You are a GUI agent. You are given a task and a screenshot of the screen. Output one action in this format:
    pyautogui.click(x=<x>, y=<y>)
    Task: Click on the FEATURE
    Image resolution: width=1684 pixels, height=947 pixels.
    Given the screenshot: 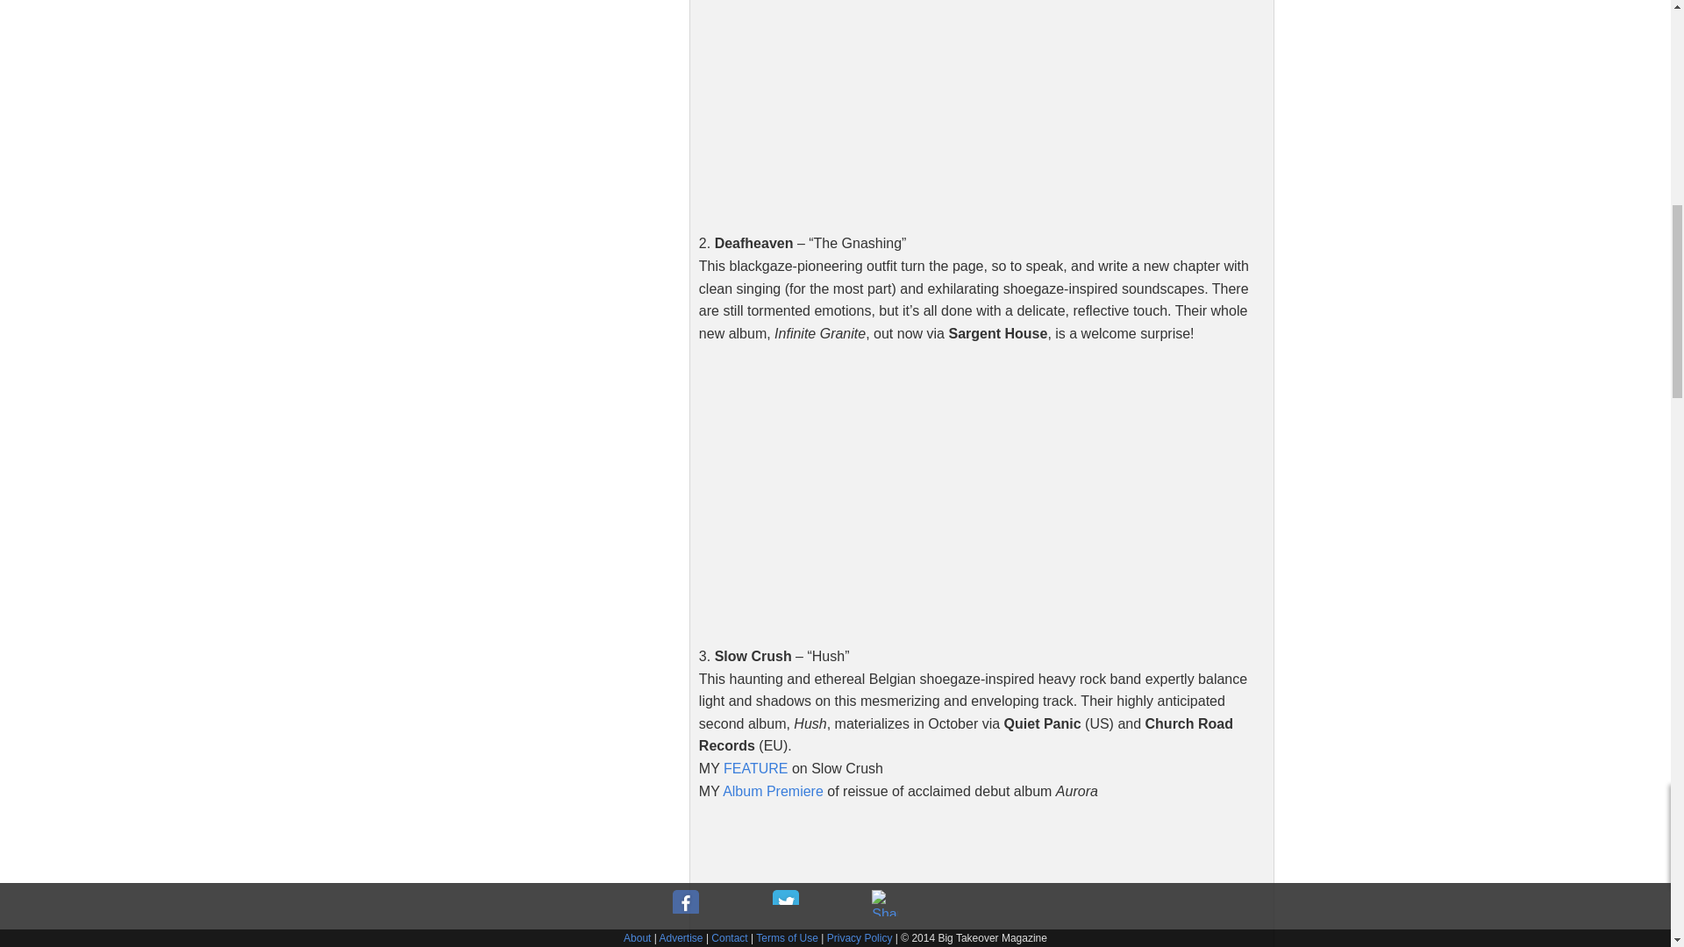 What is the action you would take?
    pyautogui.click(x=756, y=768)
    